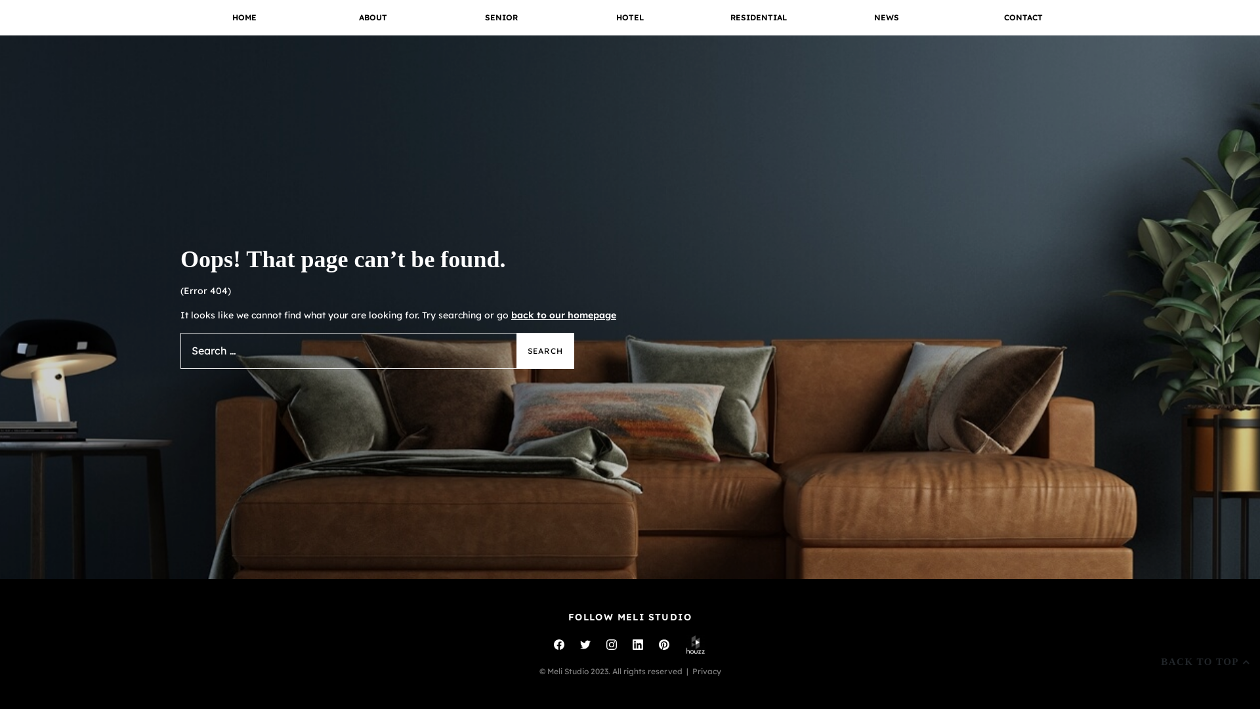 The image size is (1260, 709). I want to click on Privacy, so click(706, 671).